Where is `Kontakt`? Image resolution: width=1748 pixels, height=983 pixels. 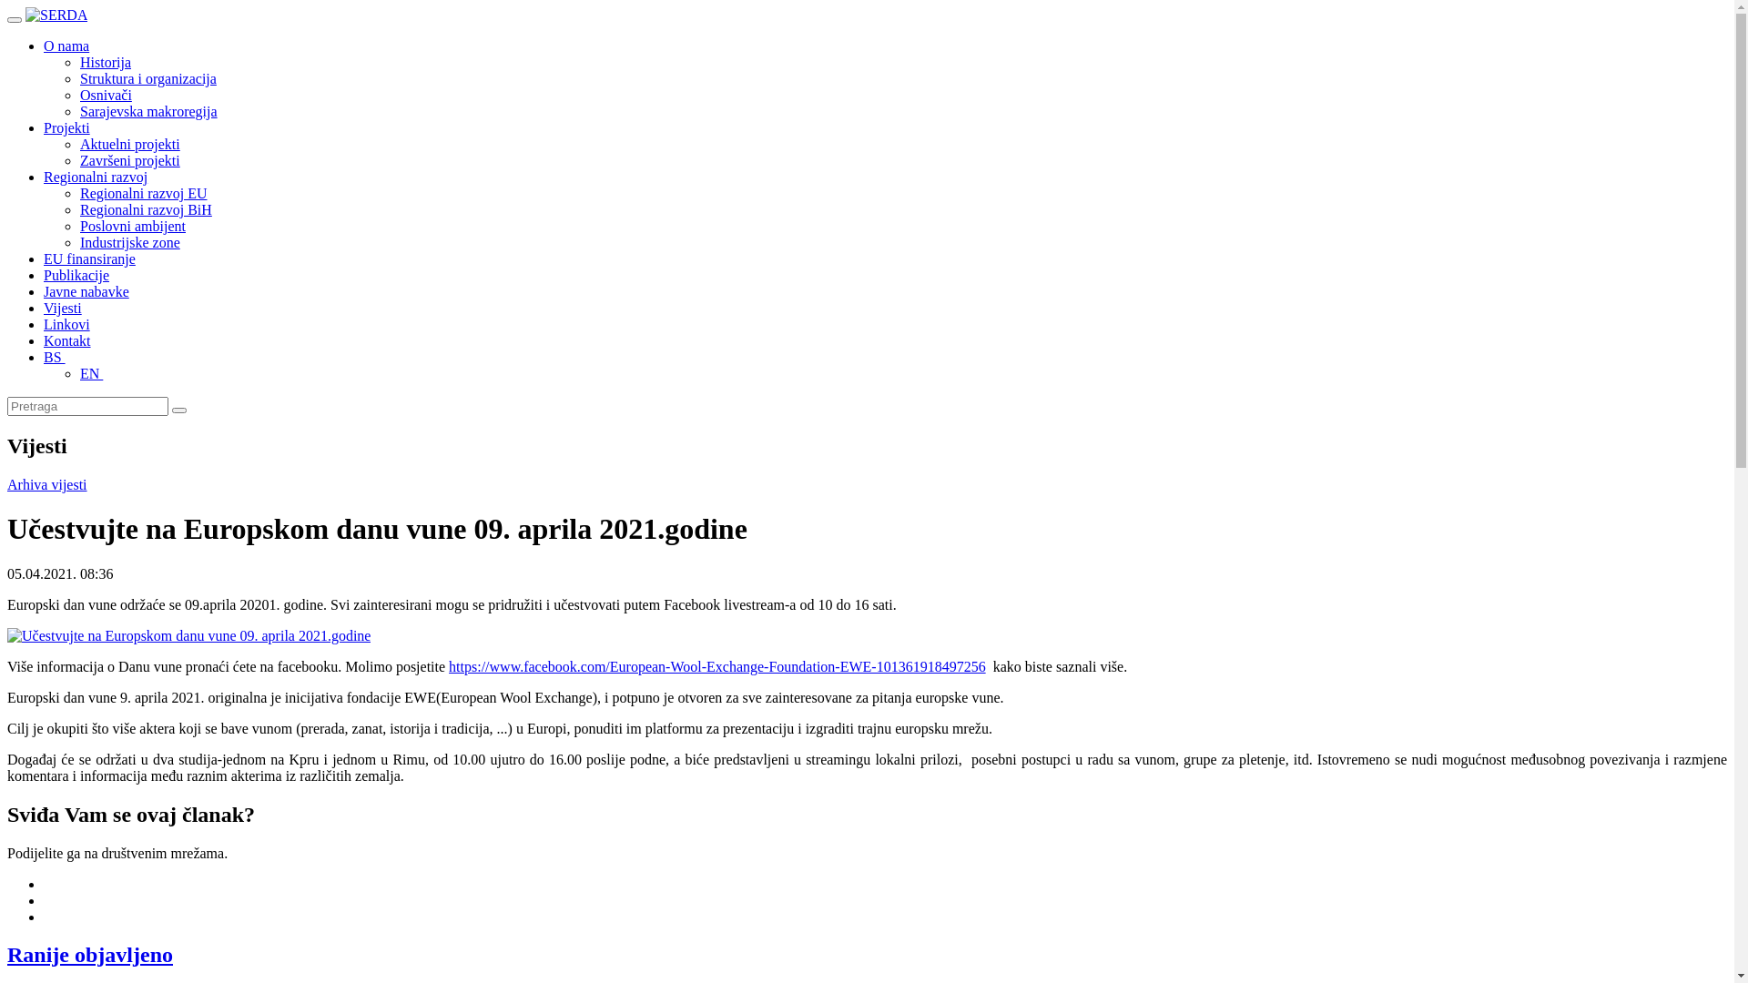
Kontakt is located at coordinates (67, 340).